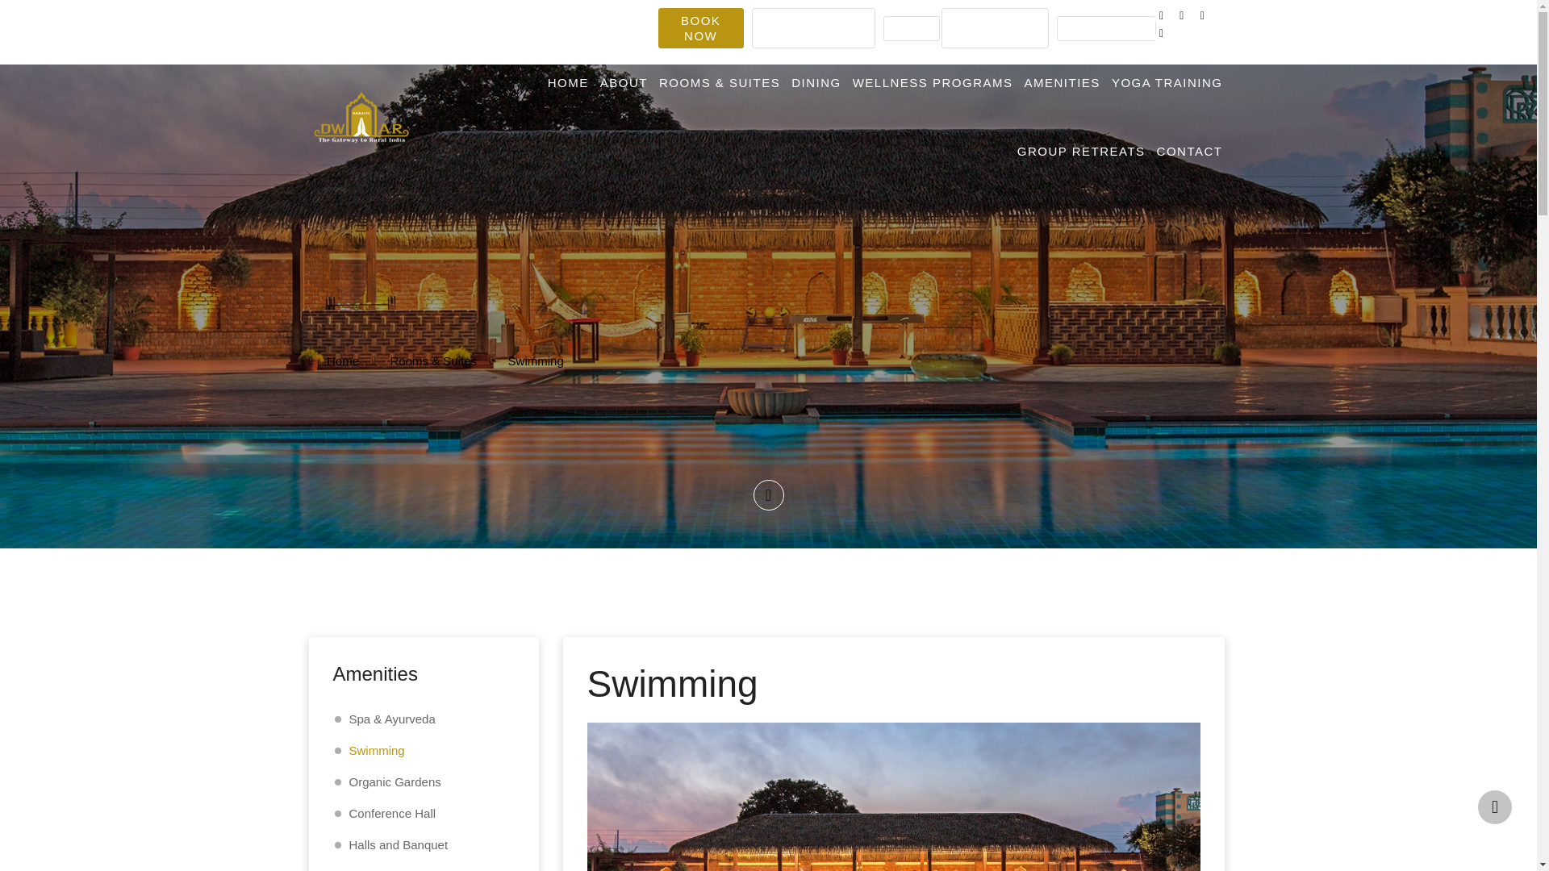 The width and height of the screenshot is (1549, 871). Describe the element at coordinates (816, 82) in the screenshot. I see `DINING` at that location.